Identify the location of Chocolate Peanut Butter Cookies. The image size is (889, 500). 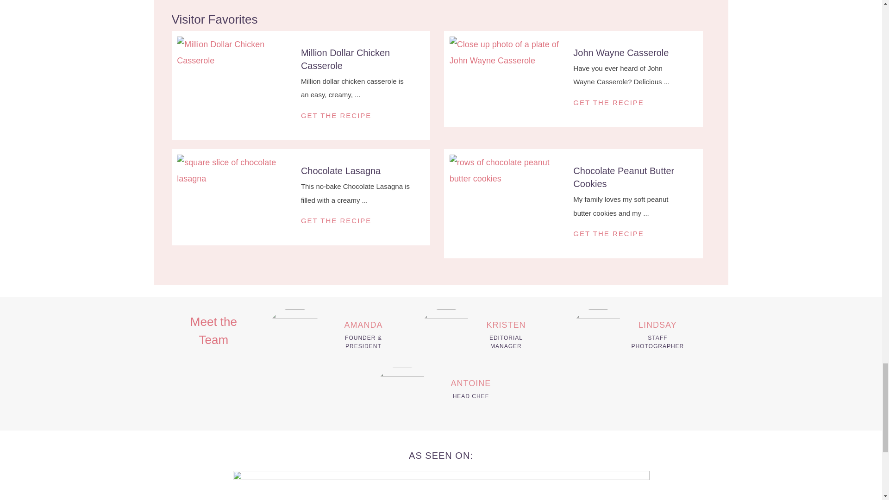
(509, 171).